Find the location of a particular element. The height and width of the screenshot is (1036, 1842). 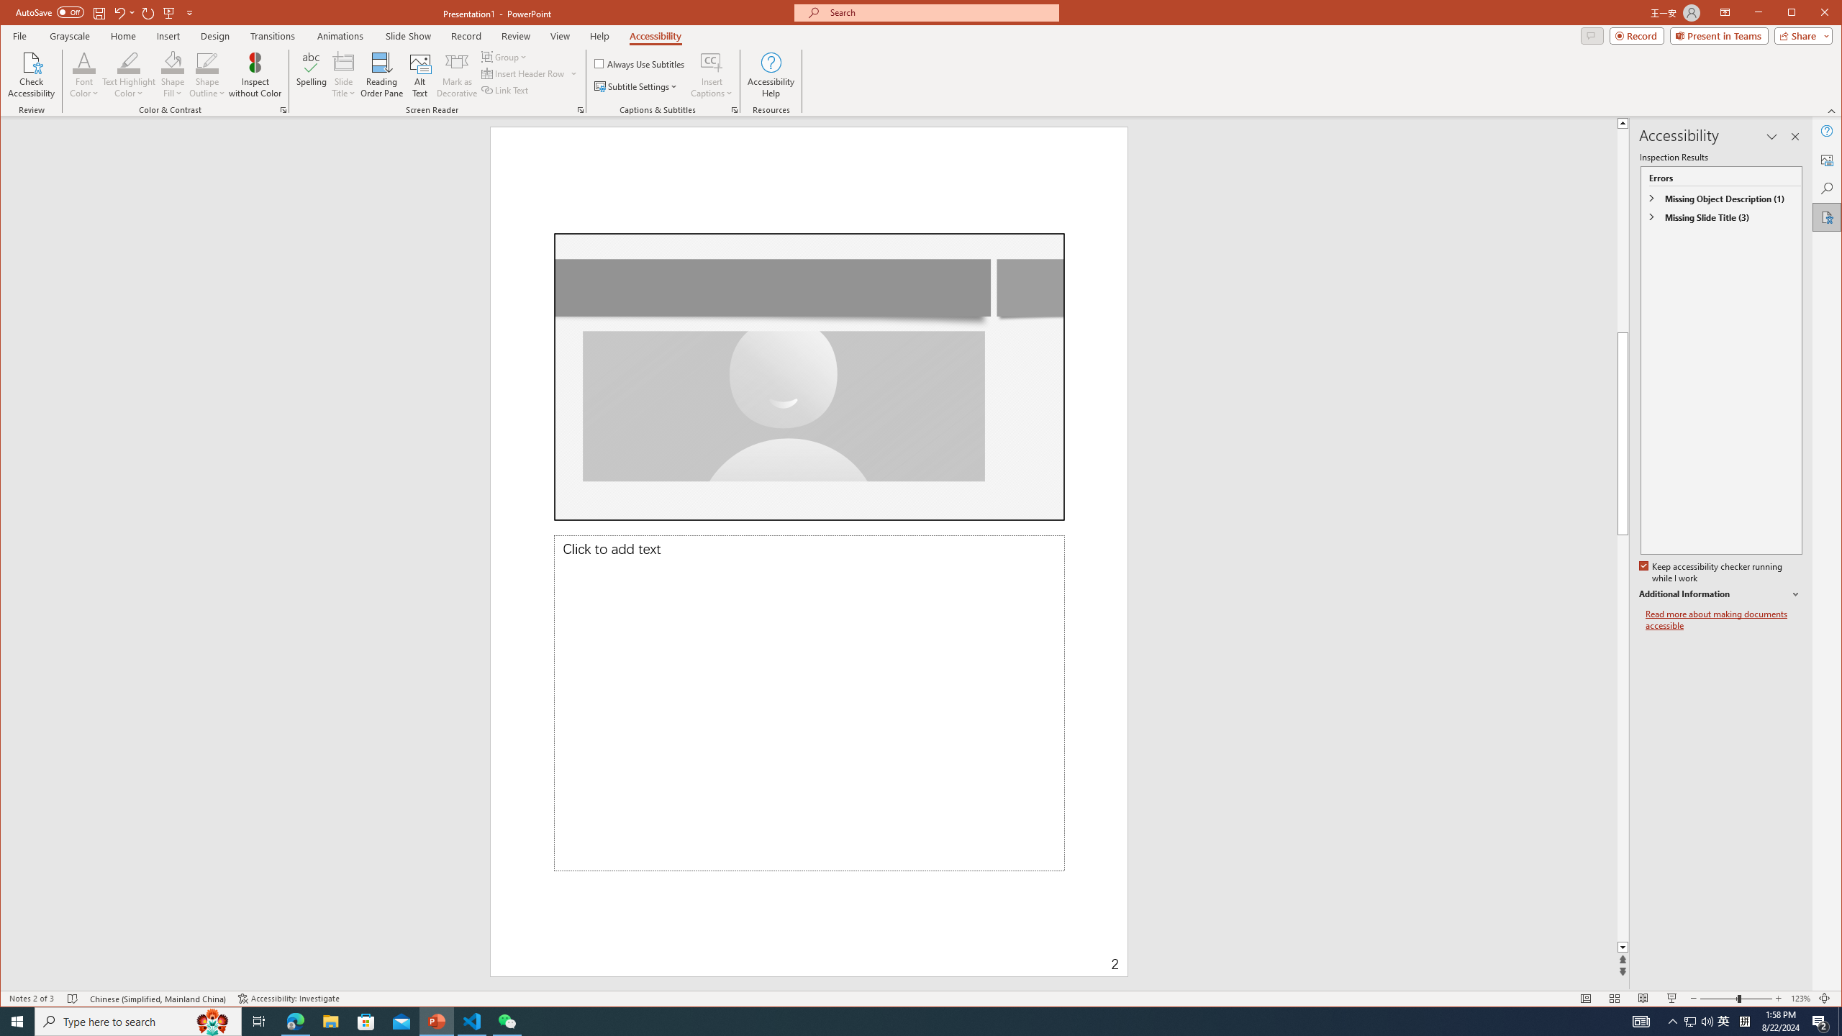

Slide Title is located at coordinates (344, 62).